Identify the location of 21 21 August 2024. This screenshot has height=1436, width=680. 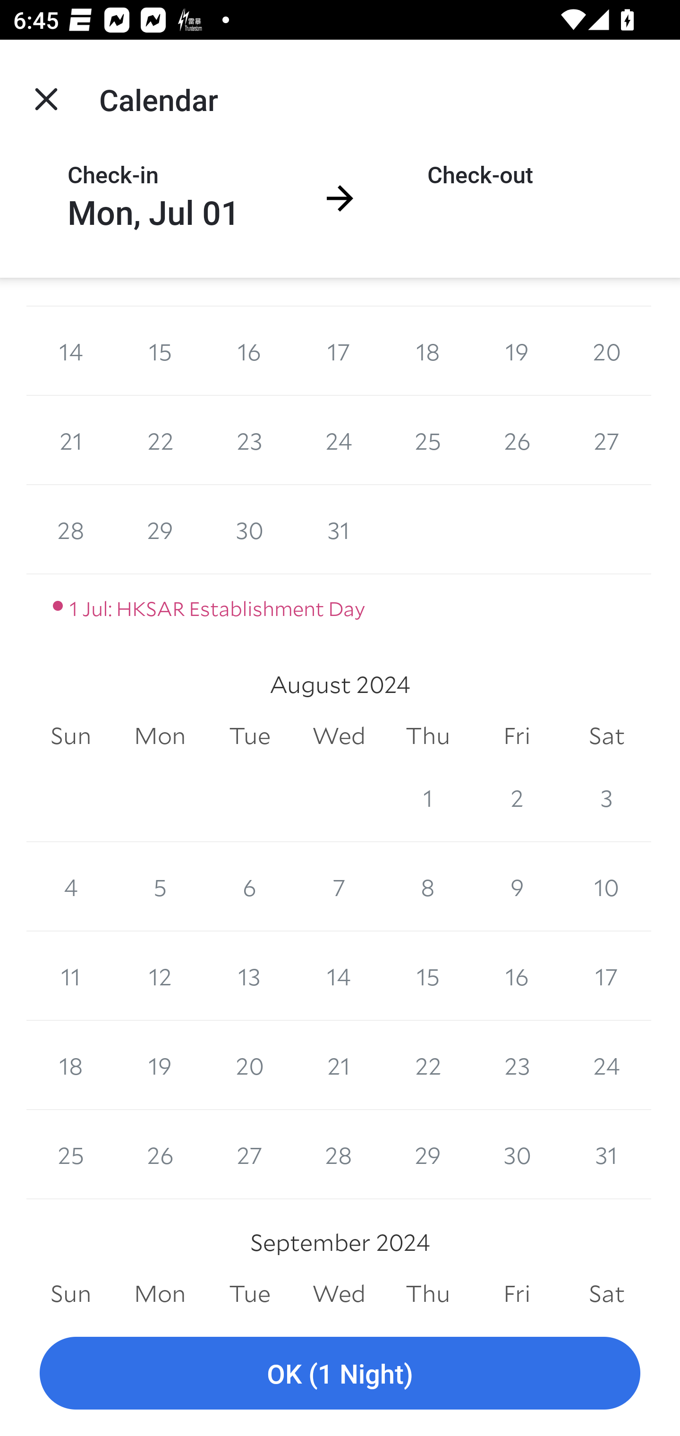
(339, 1065).